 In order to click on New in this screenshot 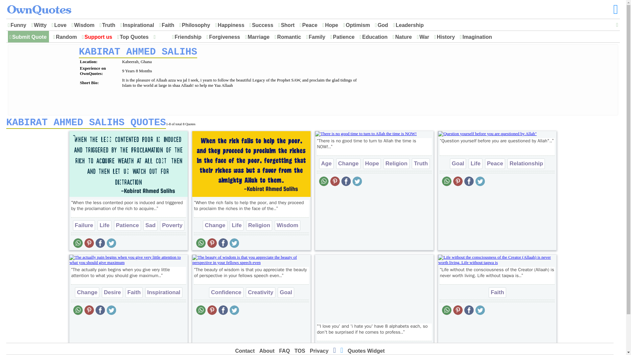, I will do `click(161, 37)`.